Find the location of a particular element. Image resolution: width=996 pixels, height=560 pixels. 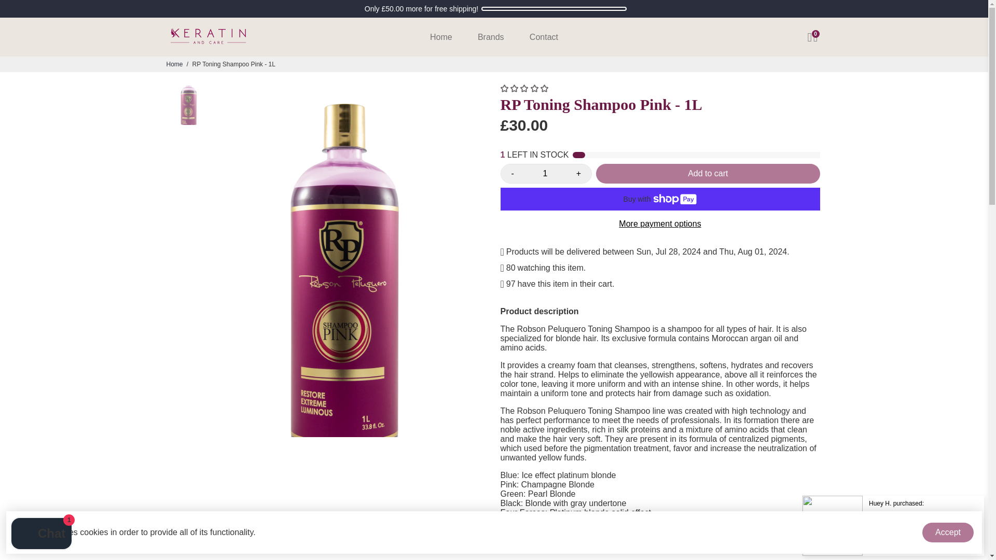

Home is located at coordinates (441, 37).